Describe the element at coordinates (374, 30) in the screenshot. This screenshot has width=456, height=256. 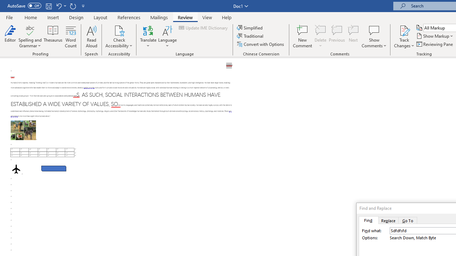
I see `Show Comments` at that location.